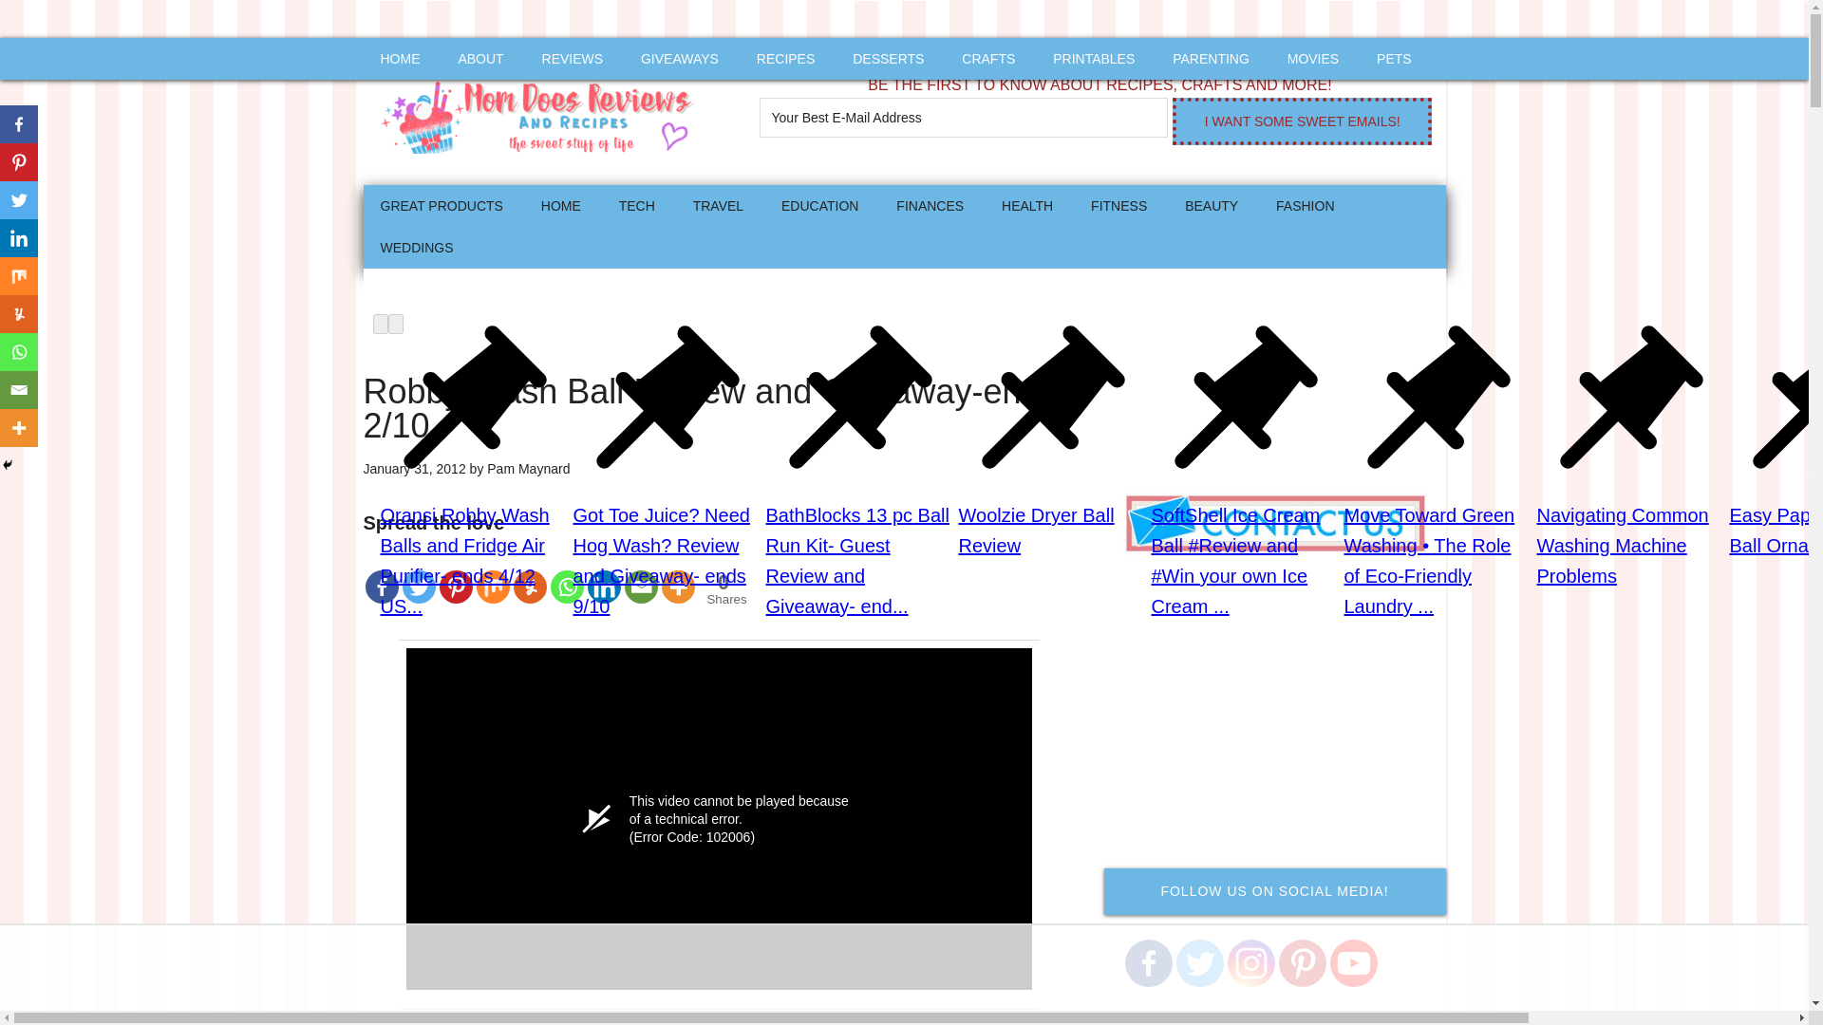 This screenshot has height=1025, width=1823. What do you see at coordinates (929, 205) in the screenshot?
I see `FINANCES` at bounding box center [929, 205].